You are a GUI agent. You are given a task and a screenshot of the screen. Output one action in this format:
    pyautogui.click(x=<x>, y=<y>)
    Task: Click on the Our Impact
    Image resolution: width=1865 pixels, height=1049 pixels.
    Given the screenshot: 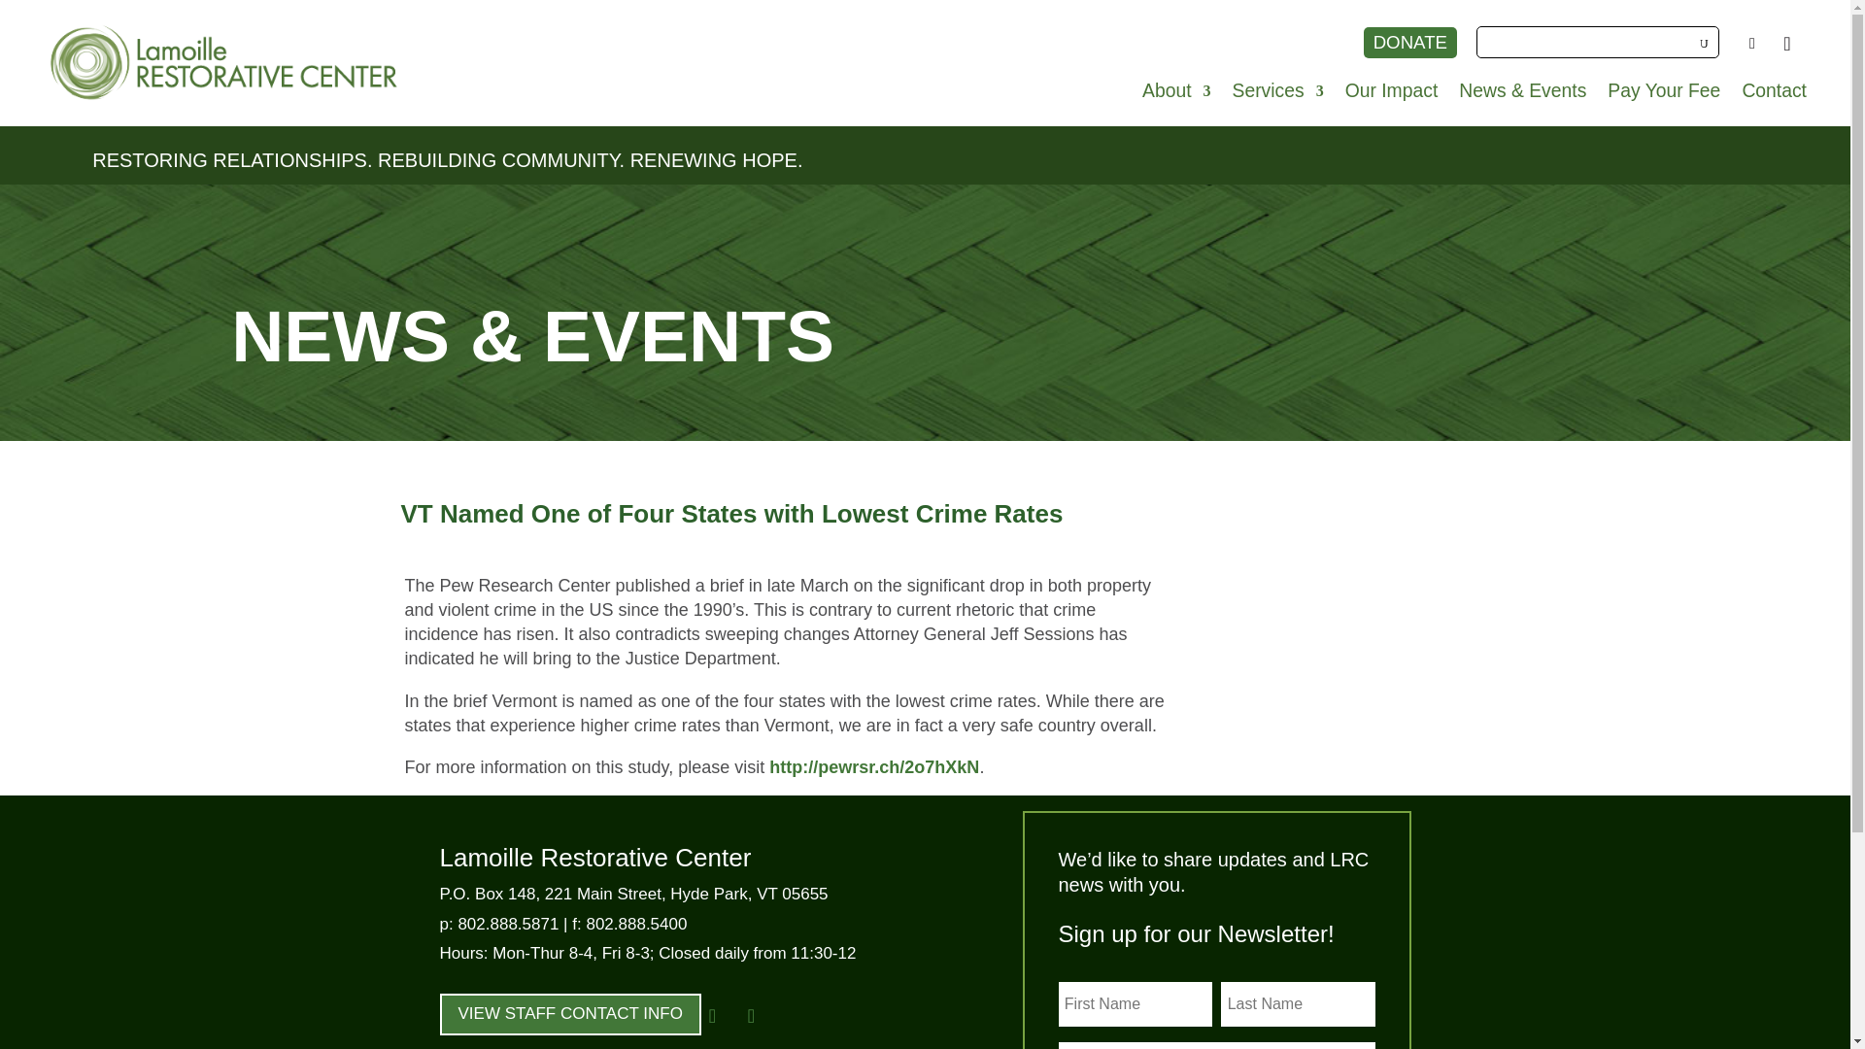 What is the action you would take?
    pyautogui.click(x=1391, y=95)
    